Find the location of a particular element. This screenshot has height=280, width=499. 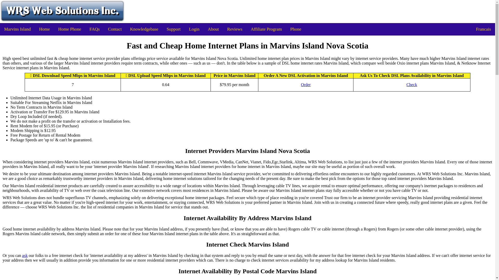

Support is located at coordinates (174, 29).